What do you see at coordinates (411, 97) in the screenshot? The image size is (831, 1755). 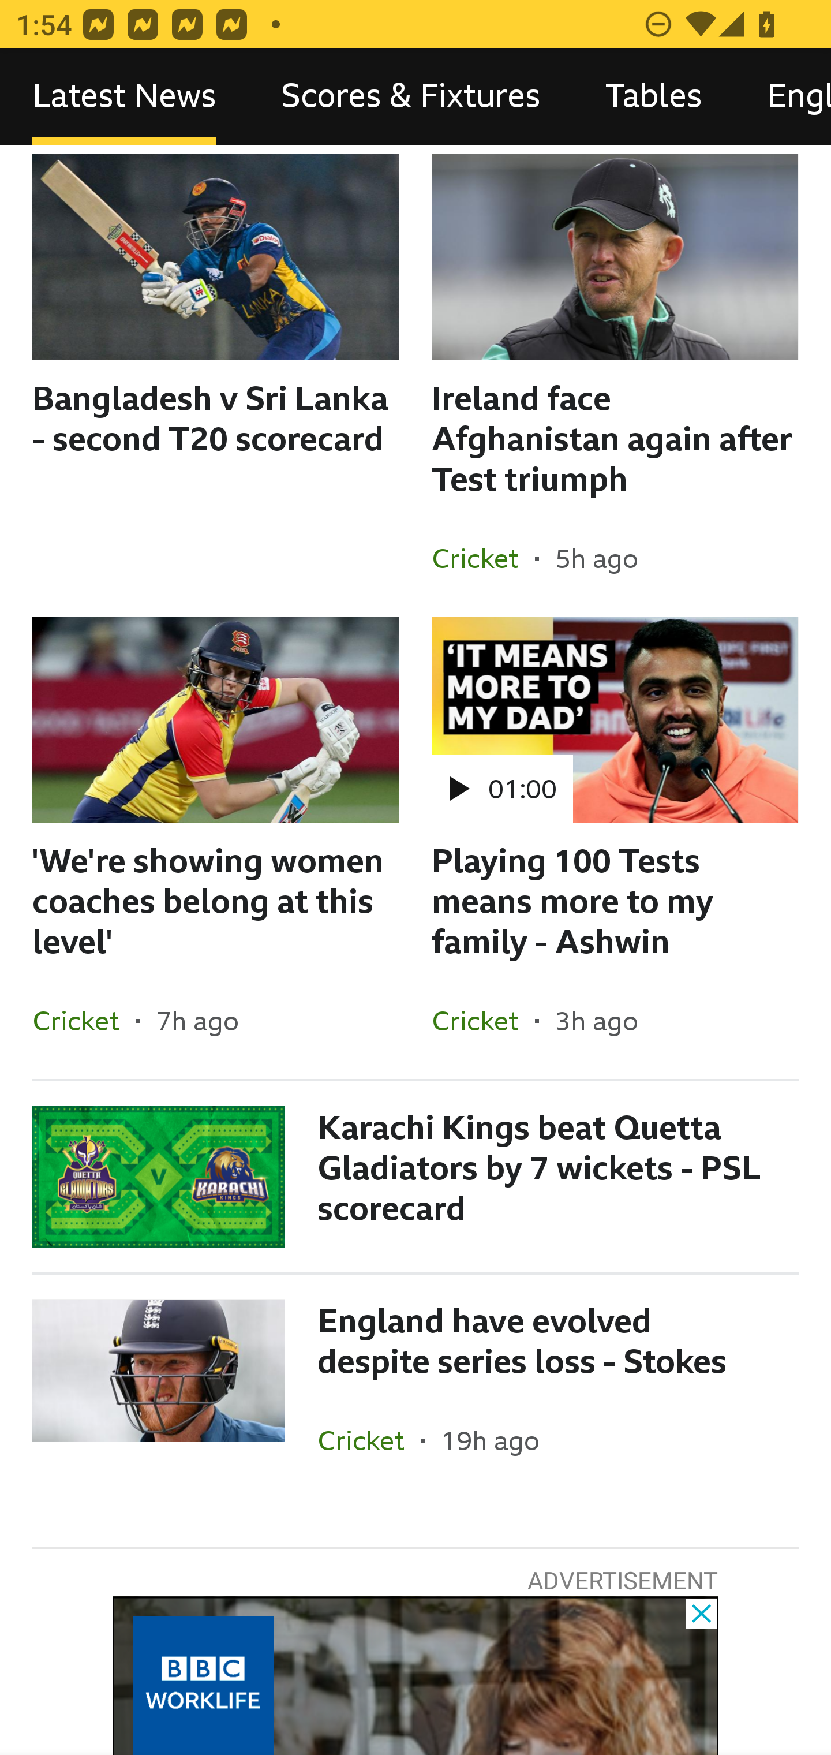 I see `Scores & Fixtures` at bounding box center [411, 97].